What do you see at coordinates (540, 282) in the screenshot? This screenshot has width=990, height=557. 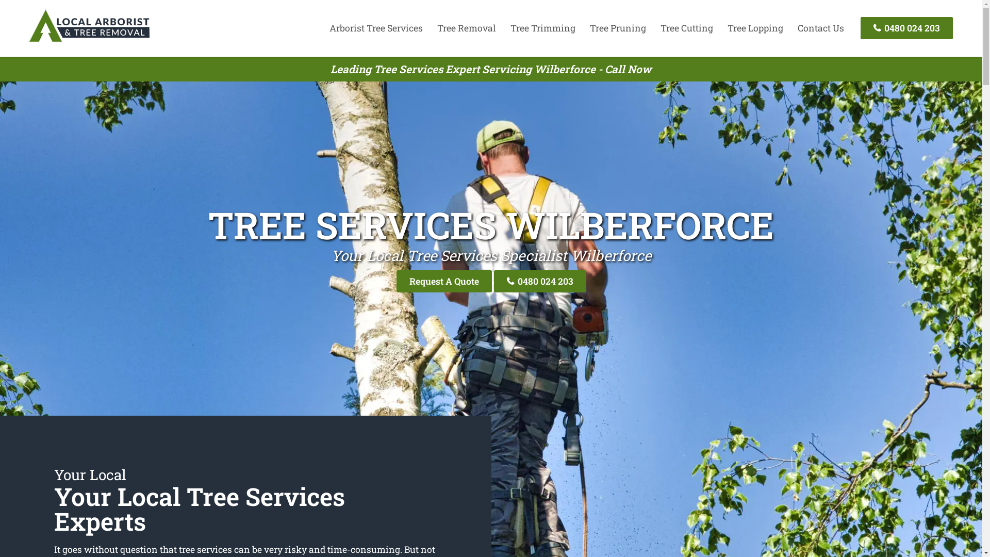 I see `0480 024 203` at bounding box center [540, 282].